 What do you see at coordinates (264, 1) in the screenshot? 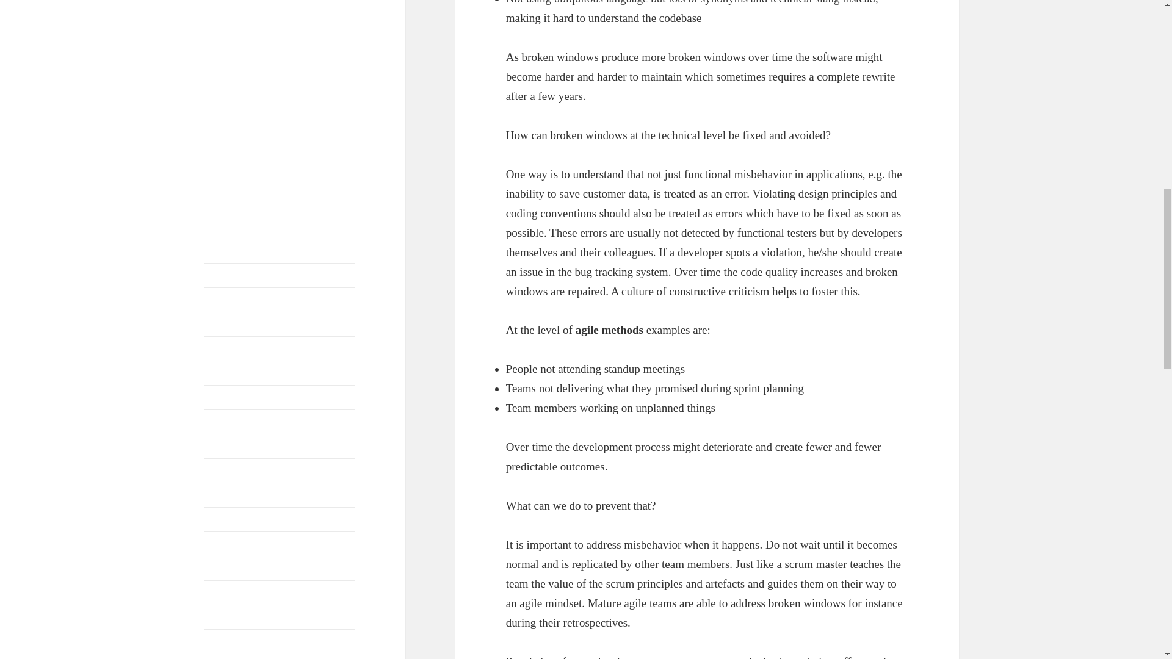
I see `BiPRO` at bounding box center [264, 1].